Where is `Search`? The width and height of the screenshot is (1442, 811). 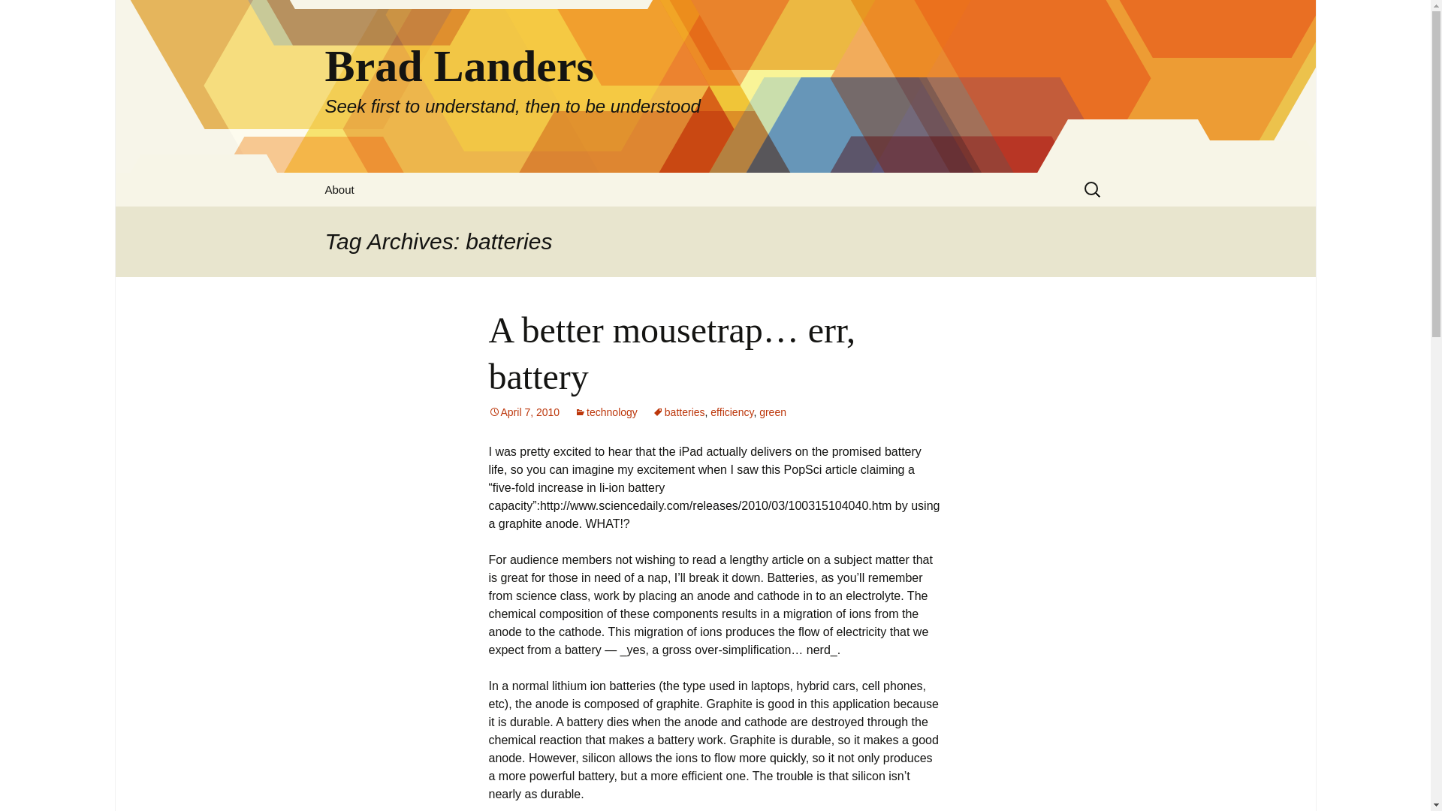
Search is located at coordinates (523, 412).